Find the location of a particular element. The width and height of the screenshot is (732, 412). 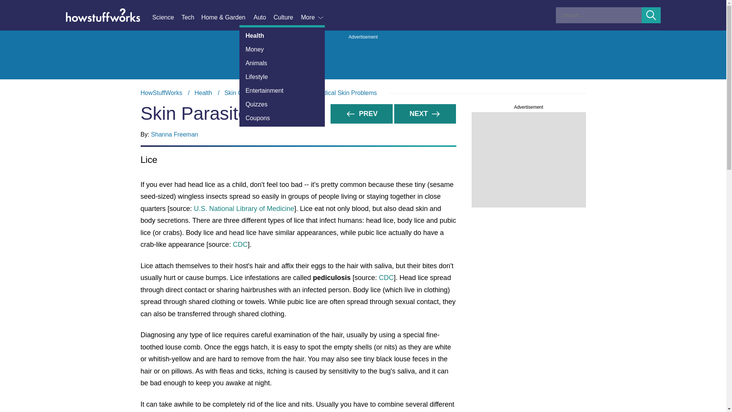

Health is located at coordinates (203, 93).